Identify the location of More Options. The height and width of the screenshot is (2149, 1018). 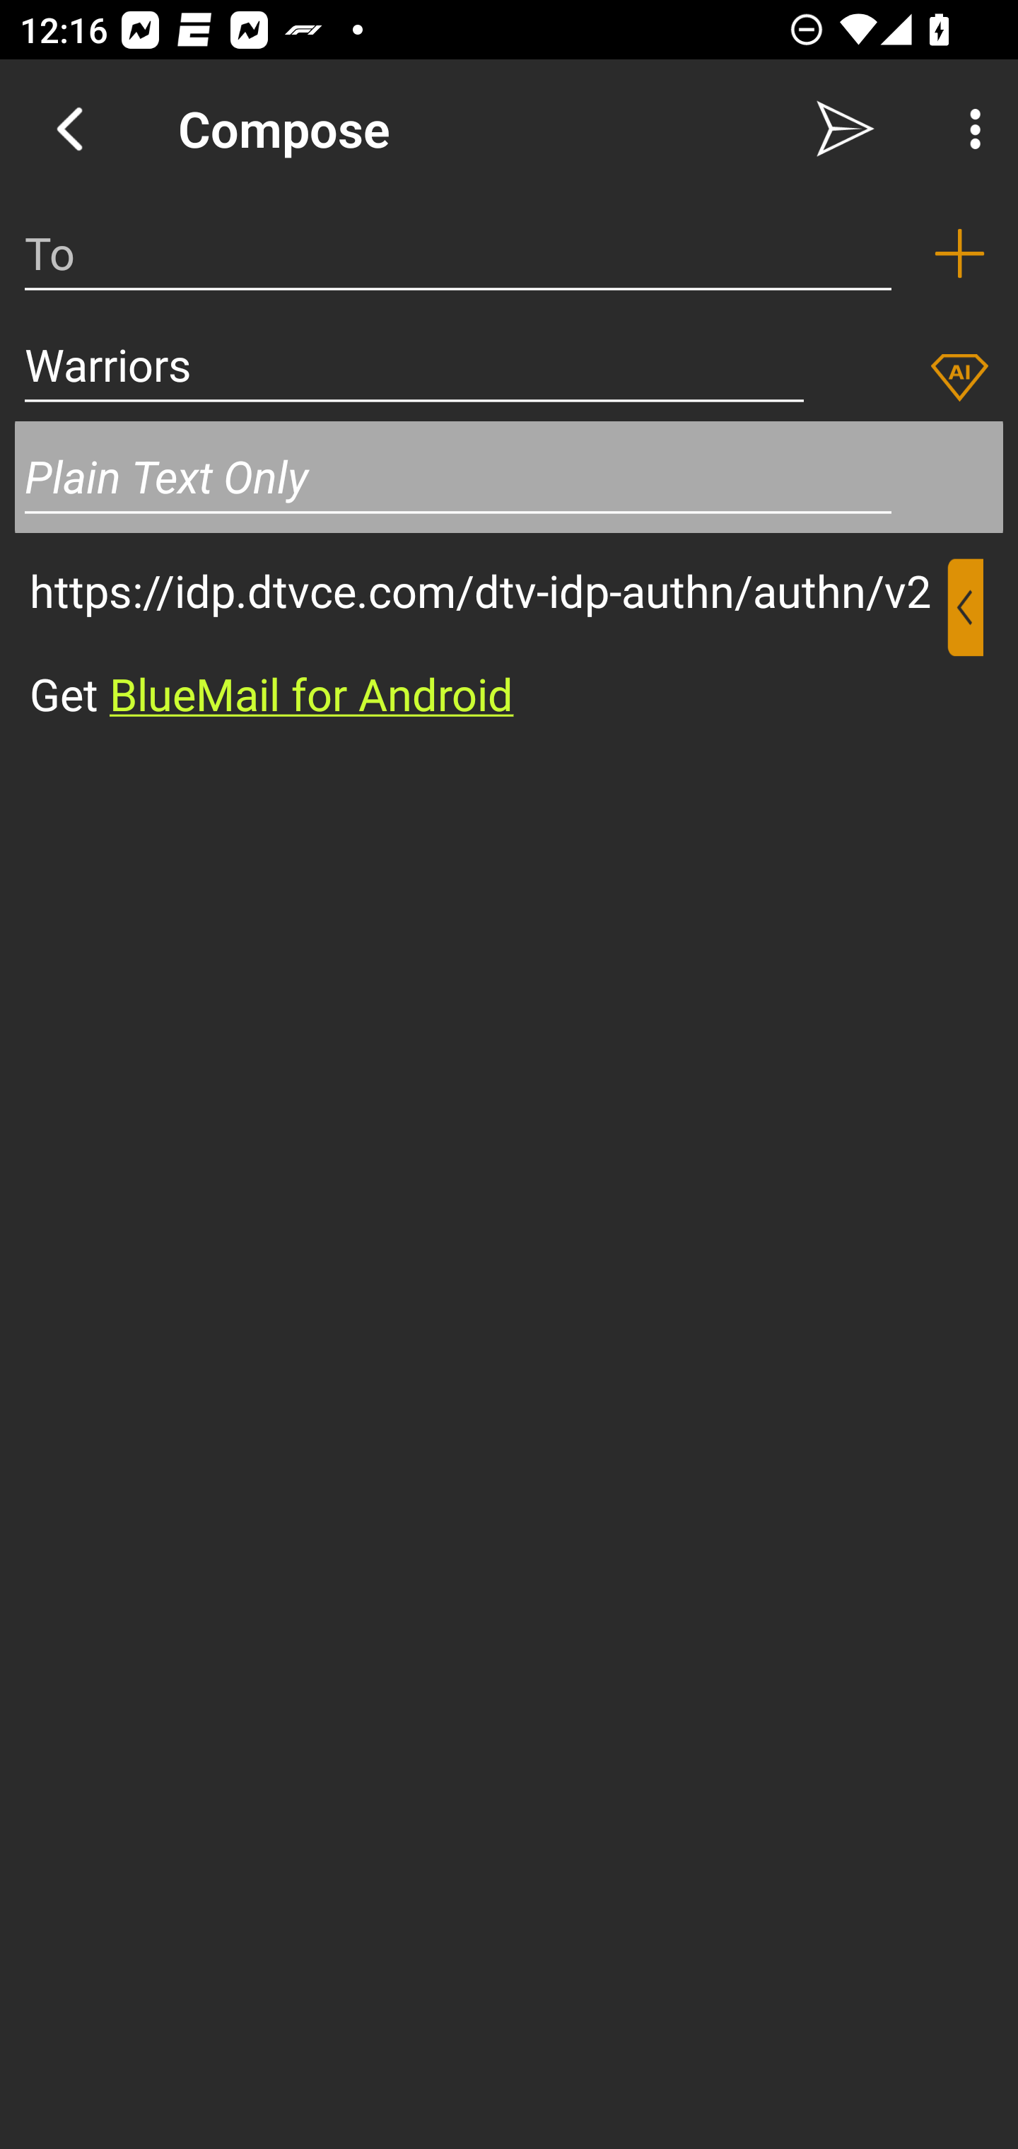
(969, 129).